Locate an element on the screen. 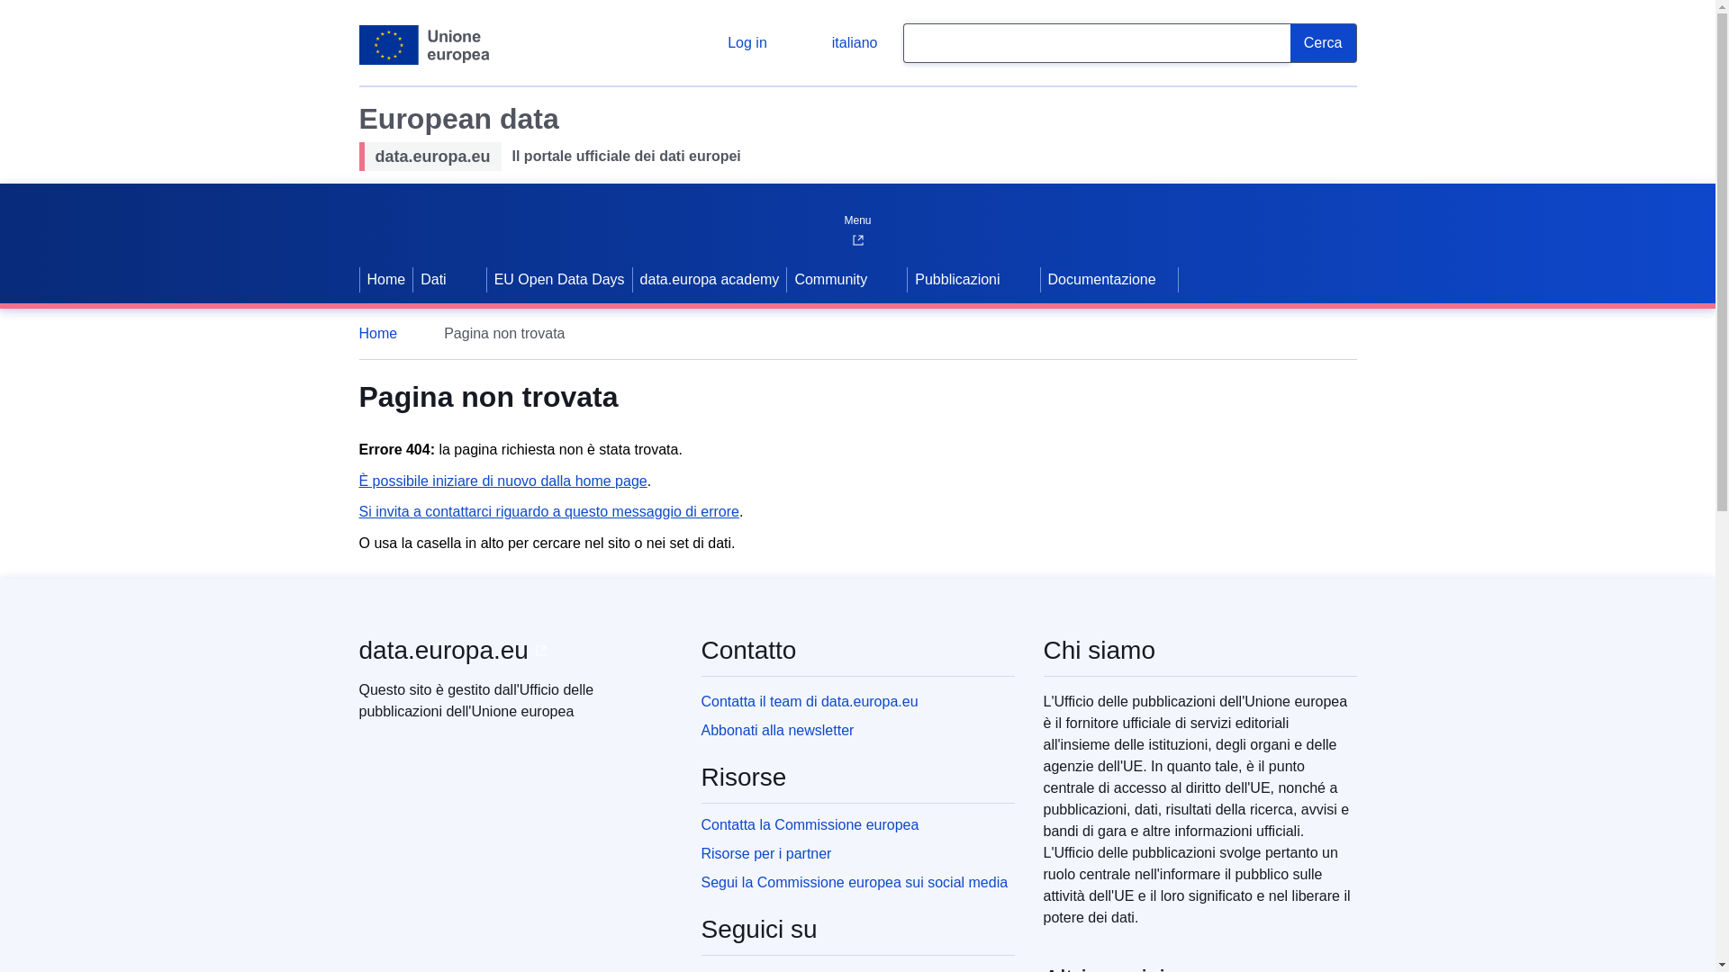  Cerca is located at coordinates (1324, 43).